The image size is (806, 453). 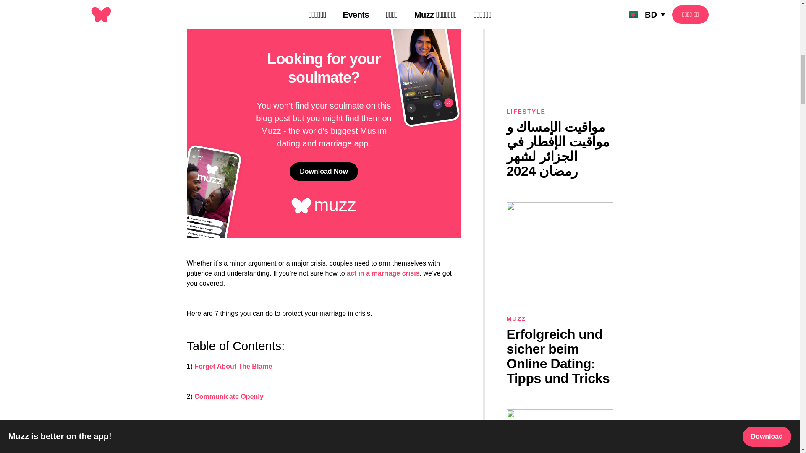 I want to click on act in a marriage crisis, so click(x=383, y=273).